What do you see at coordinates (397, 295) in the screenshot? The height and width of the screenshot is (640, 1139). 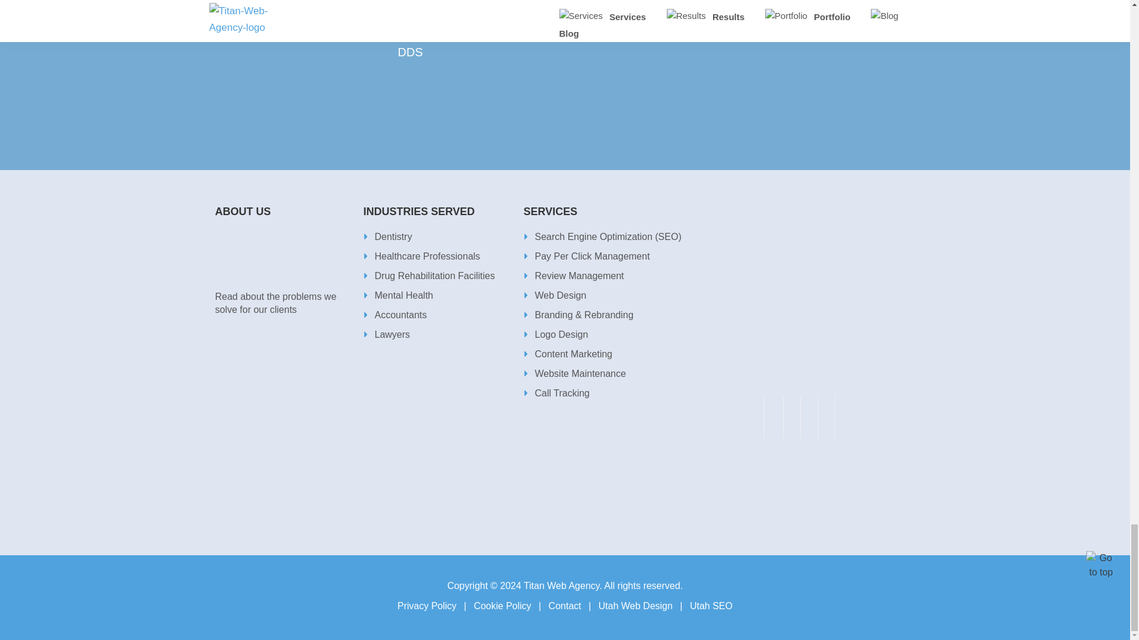 I see `Mental Health` at bounding box center [397, 295].